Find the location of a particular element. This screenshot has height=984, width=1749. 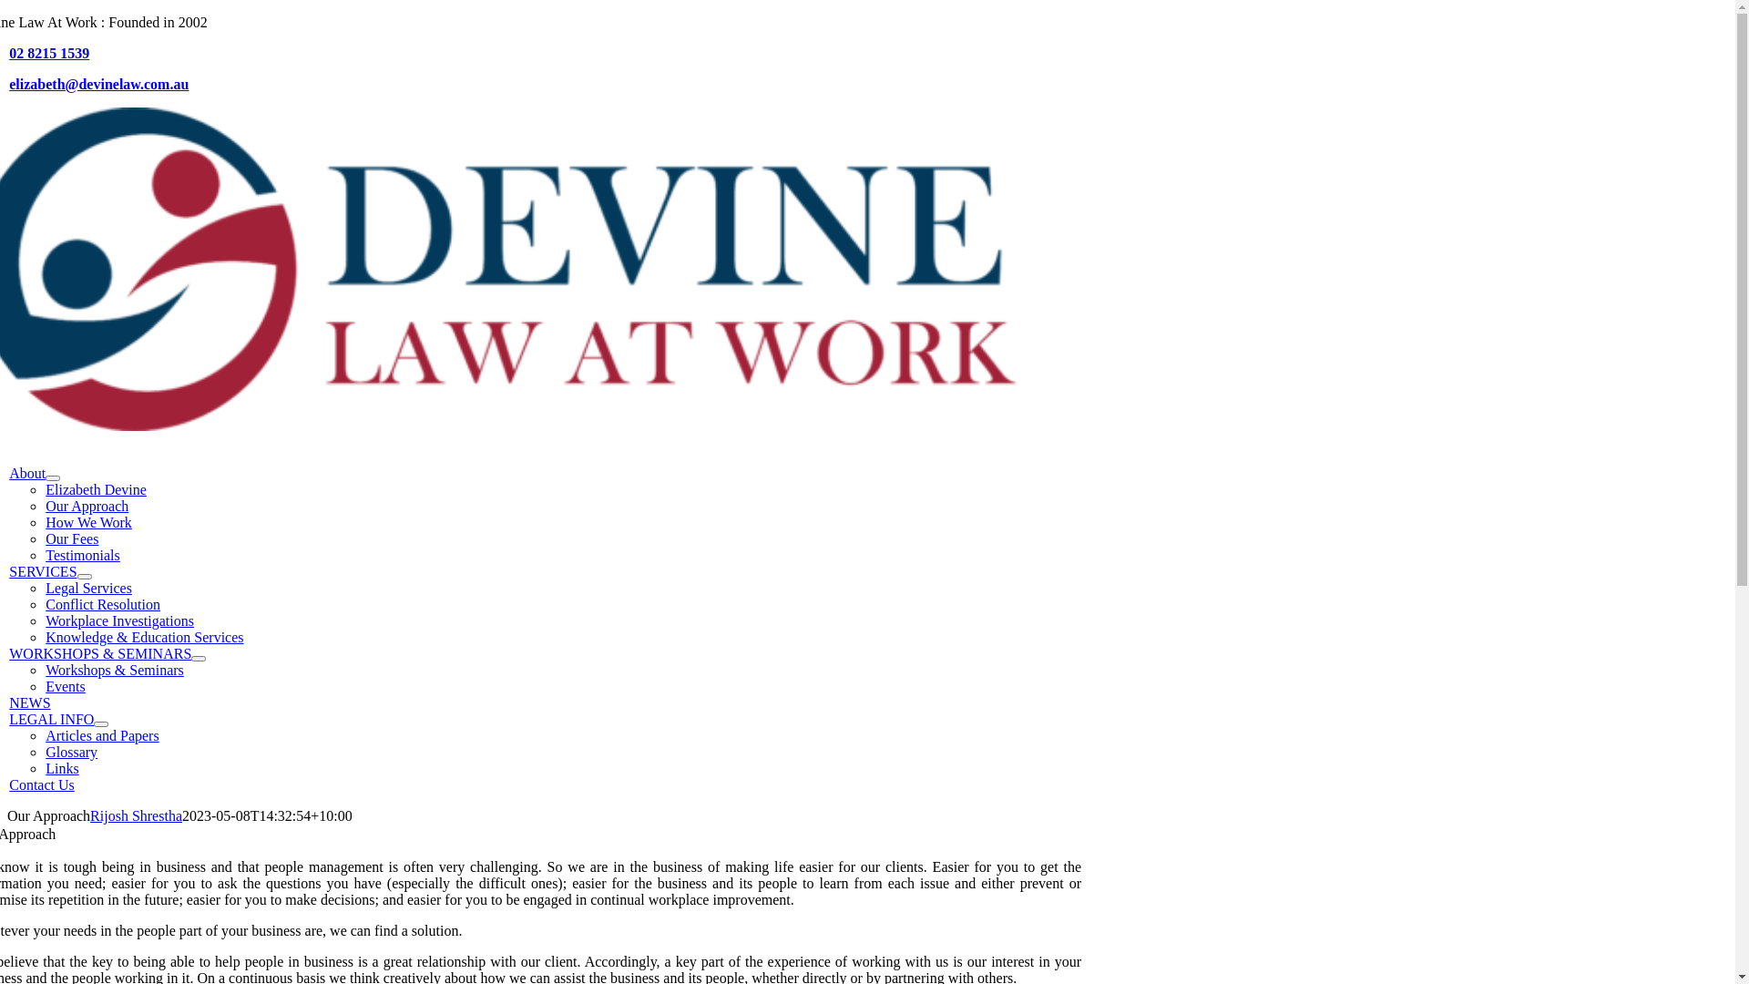

Rijosh Shrestha is located at coordinates (137, 816).